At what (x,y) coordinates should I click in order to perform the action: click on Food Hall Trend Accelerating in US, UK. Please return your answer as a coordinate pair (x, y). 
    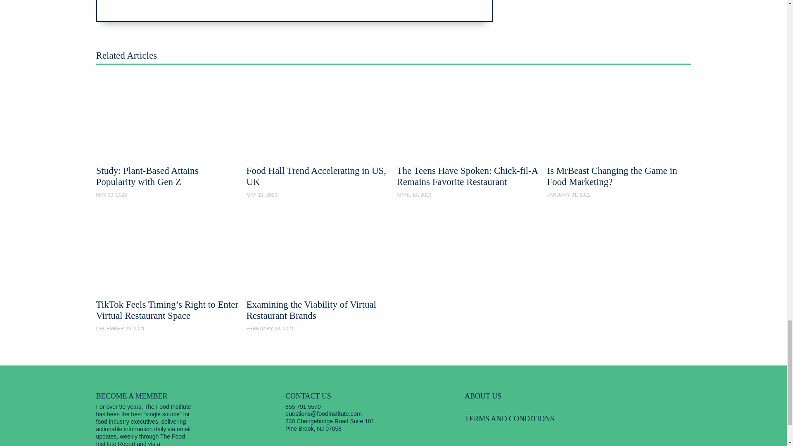
    Looking at the image, I should click on (318, 139).